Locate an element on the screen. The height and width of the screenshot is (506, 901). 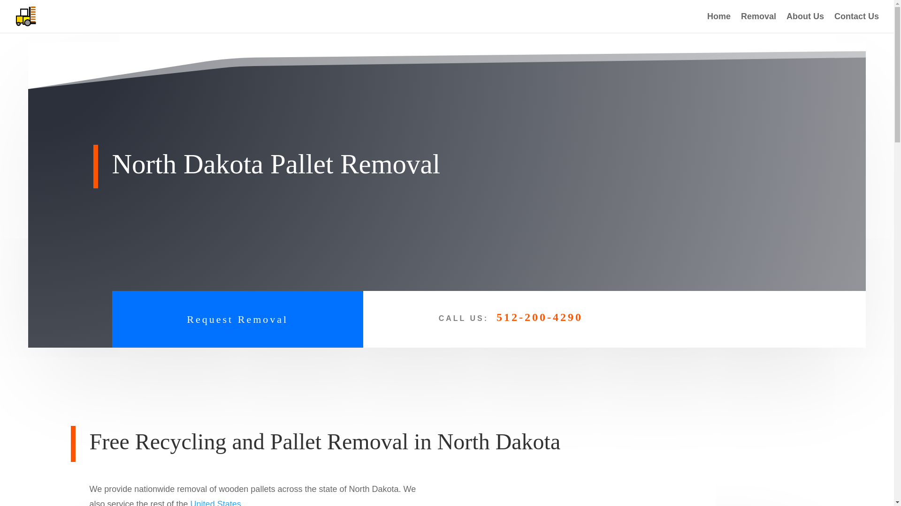
512-200-4290 is located at coordinates (540, 317).